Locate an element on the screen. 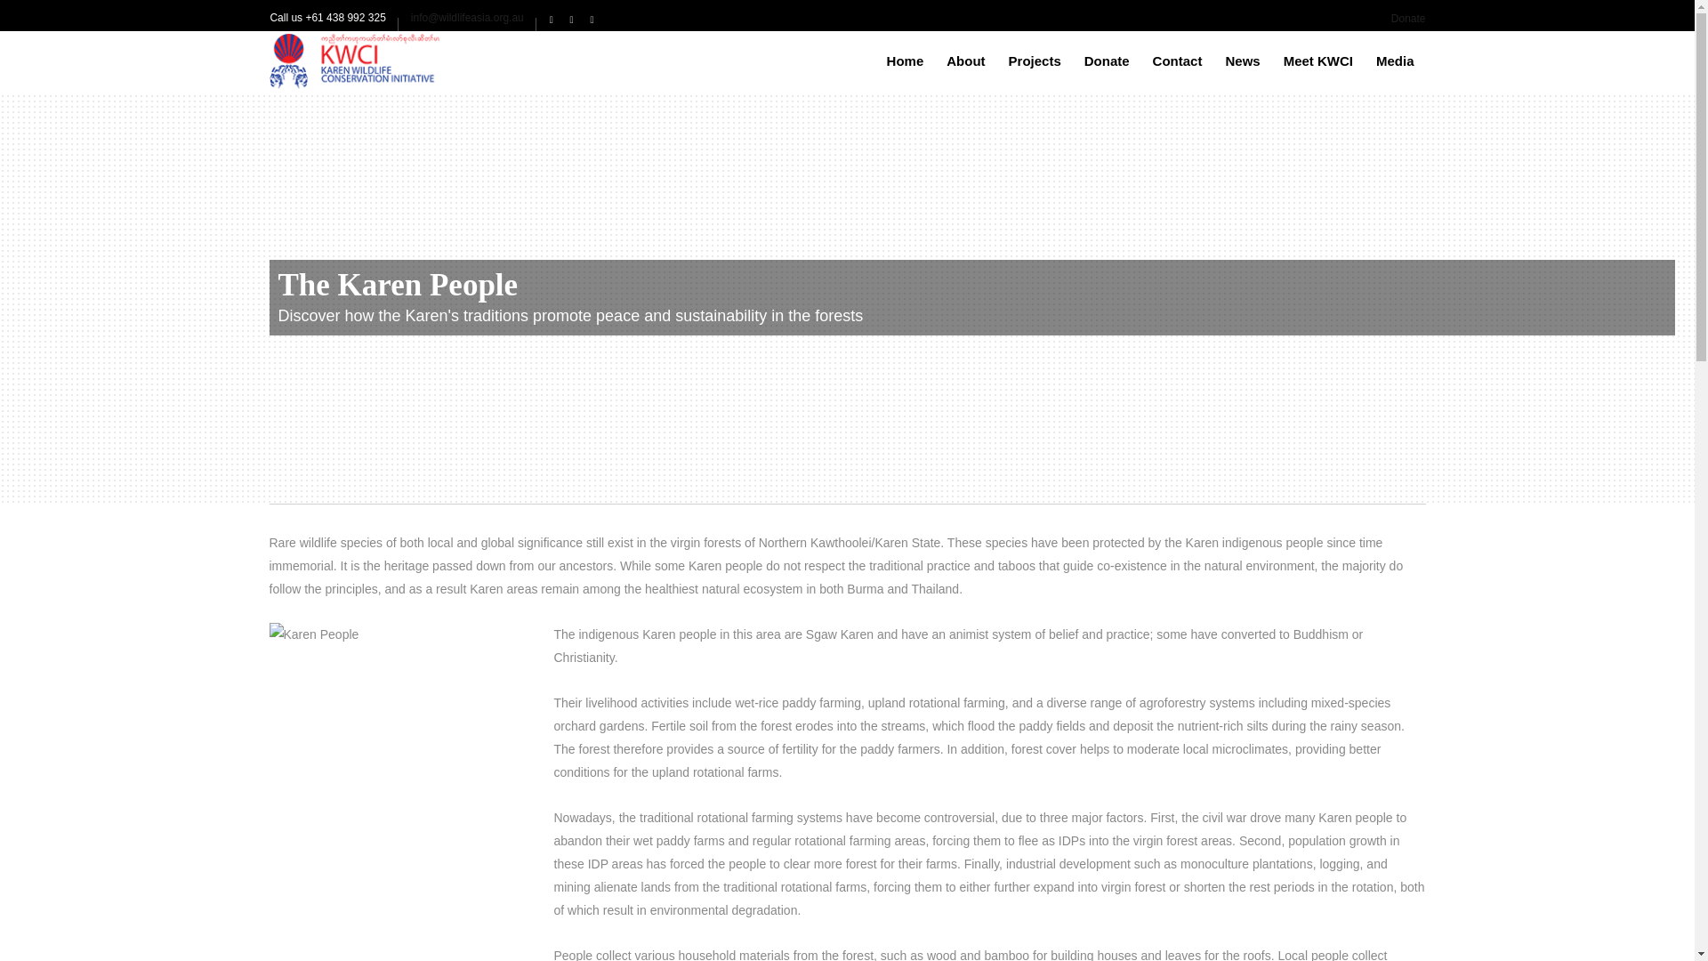 This screenshot has height=961, width=1708. Contact is located at coordinates (1178, 61).